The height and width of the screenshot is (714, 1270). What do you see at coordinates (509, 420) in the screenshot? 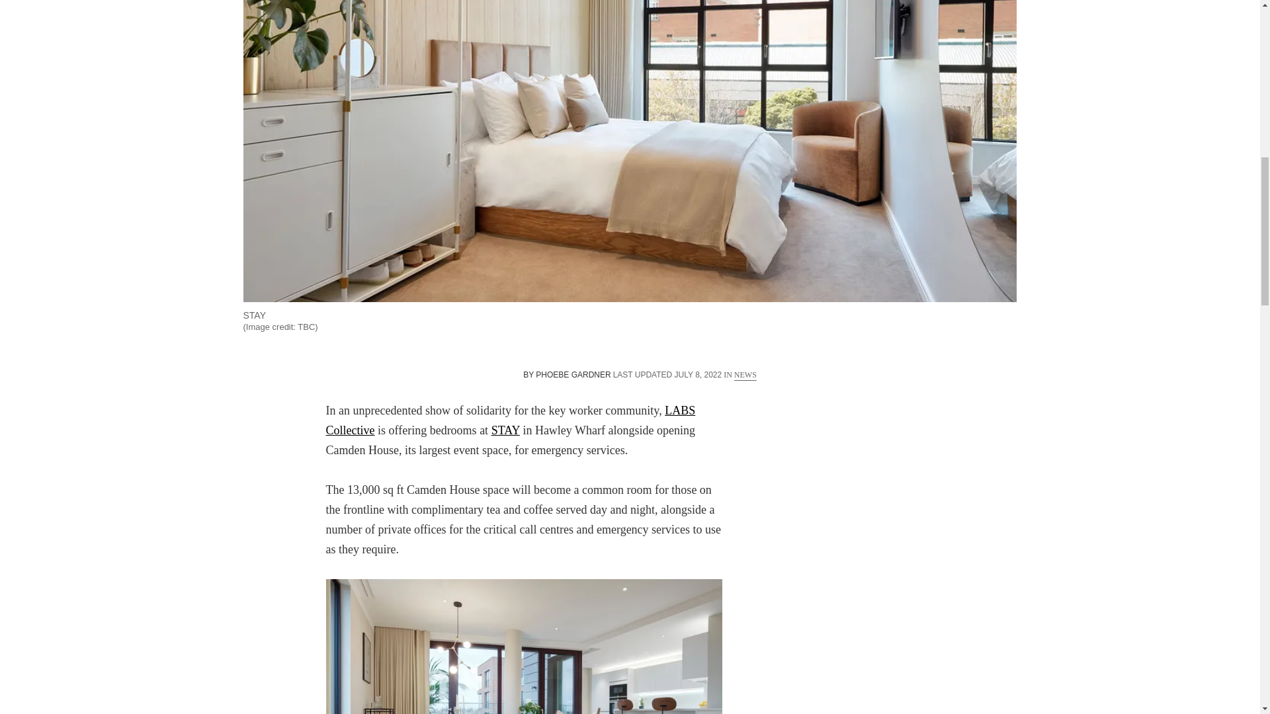
I see `LABS Collective` at bounding box center [509, 420].